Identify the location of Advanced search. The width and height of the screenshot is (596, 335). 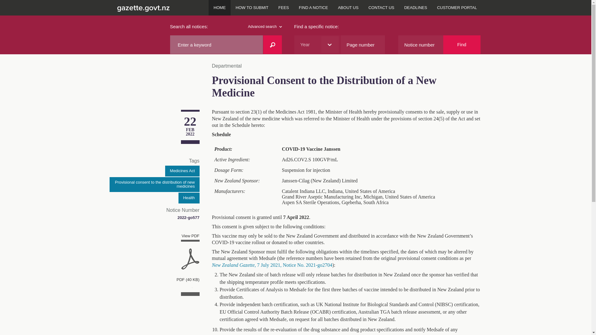
(265, 27).